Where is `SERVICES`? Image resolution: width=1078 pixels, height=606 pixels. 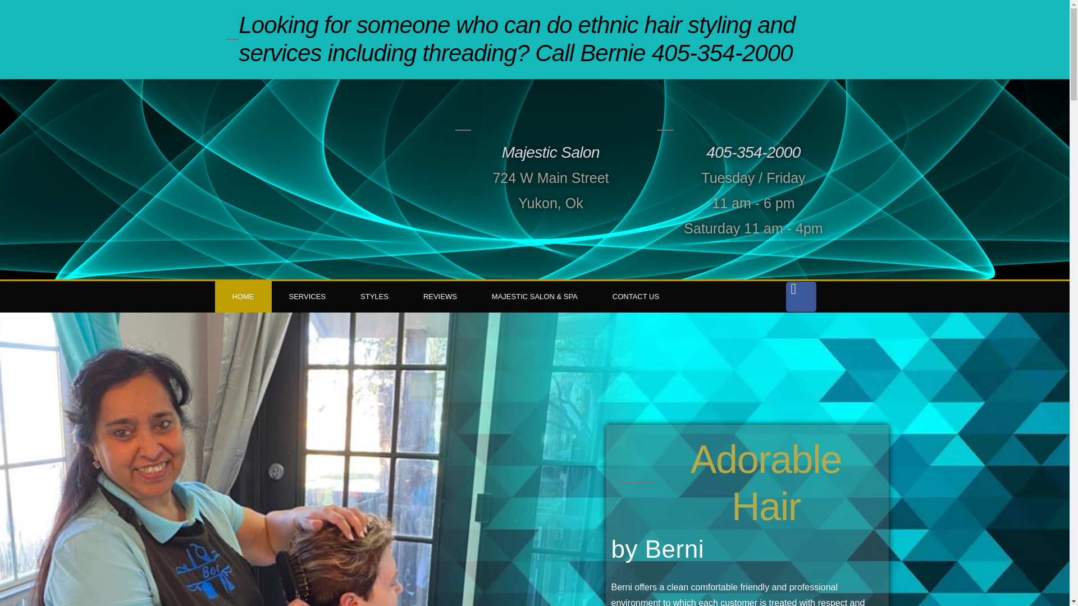 SERVICES is located at coordinates (308, 297).